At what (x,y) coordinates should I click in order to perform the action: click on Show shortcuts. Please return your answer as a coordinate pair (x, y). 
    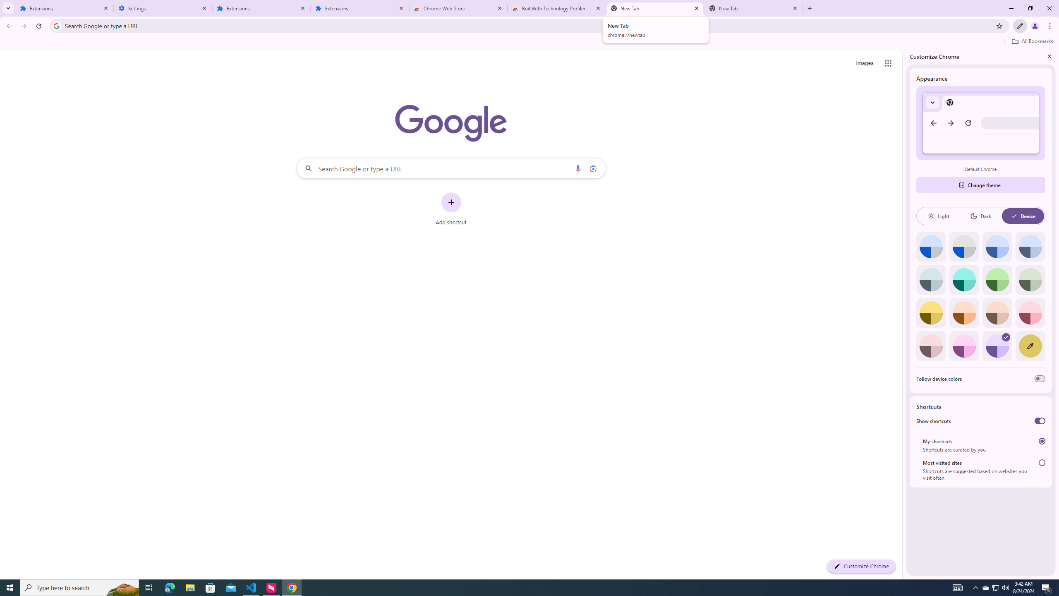
    Looking at the image, I should click on (1040, 421).